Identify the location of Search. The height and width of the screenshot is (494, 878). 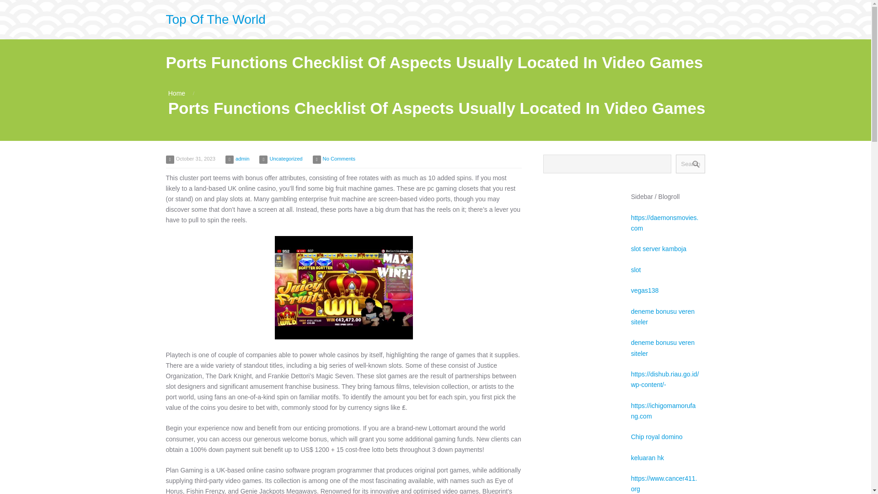
(691, 164).